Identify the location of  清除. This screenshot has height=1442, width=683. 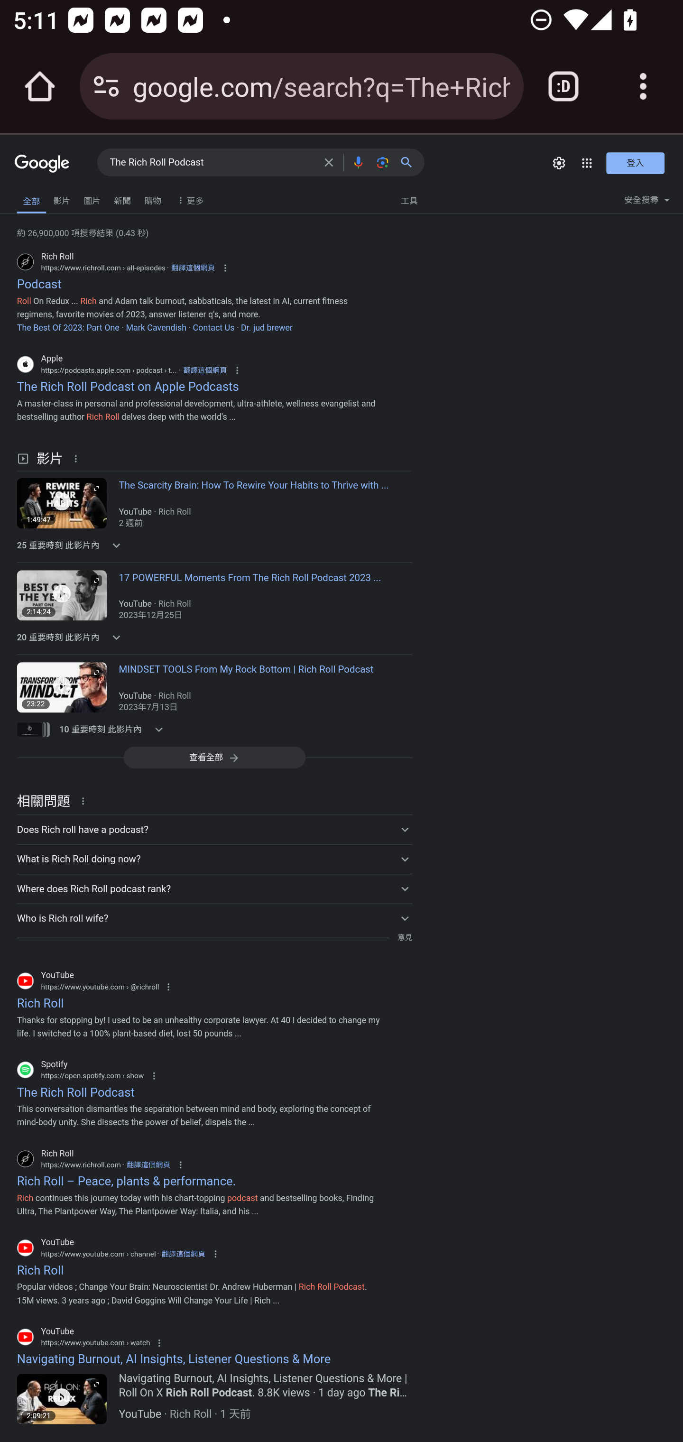
(329, 162).